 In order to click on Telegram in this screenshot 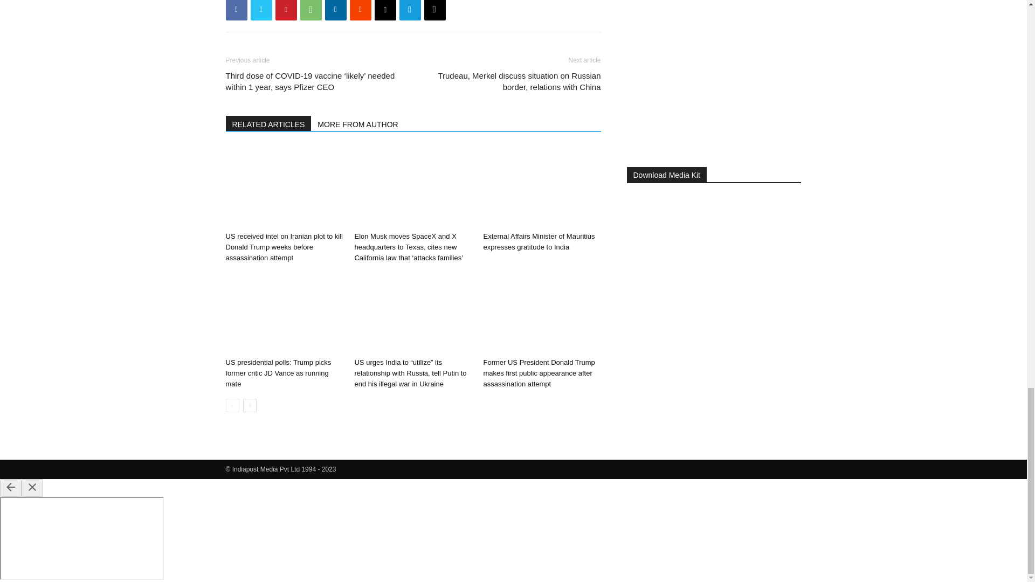, I will do `click(409, 10)`.